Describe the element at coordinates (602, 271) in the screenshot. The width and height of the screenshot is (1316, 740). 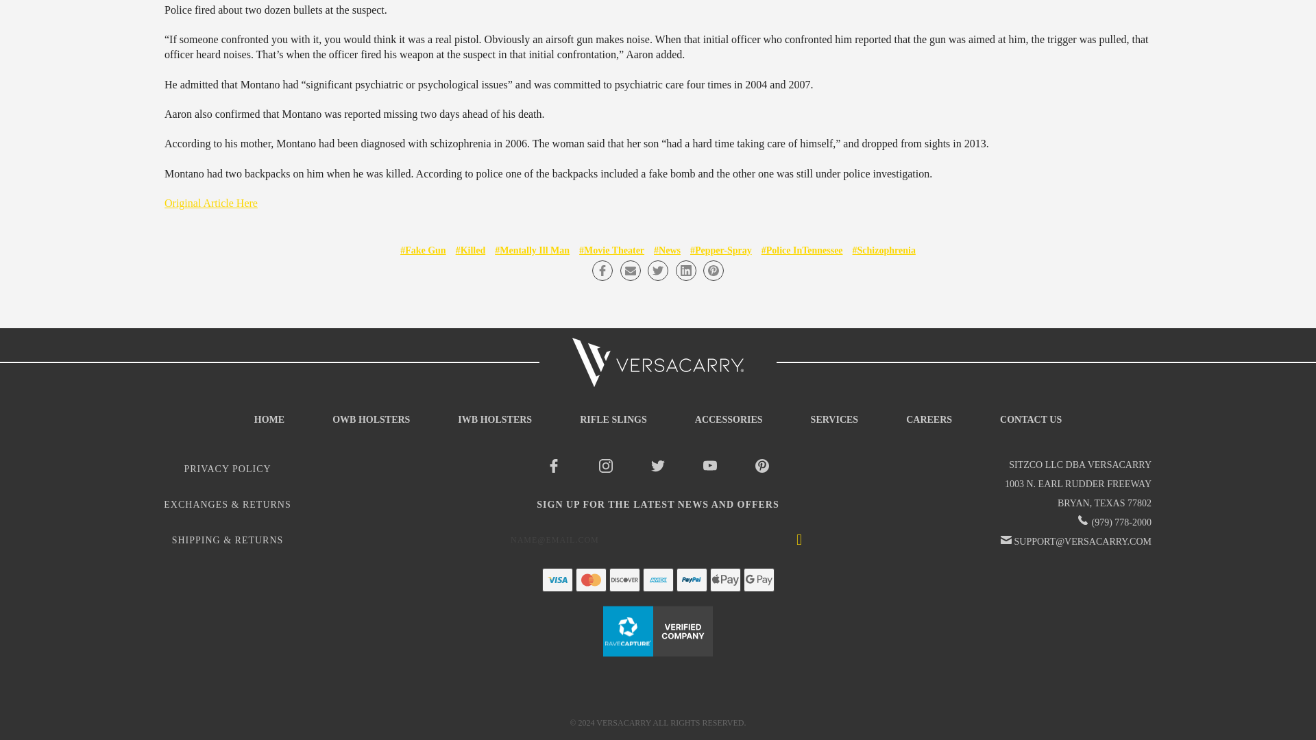
I see `Facebook` at that location.